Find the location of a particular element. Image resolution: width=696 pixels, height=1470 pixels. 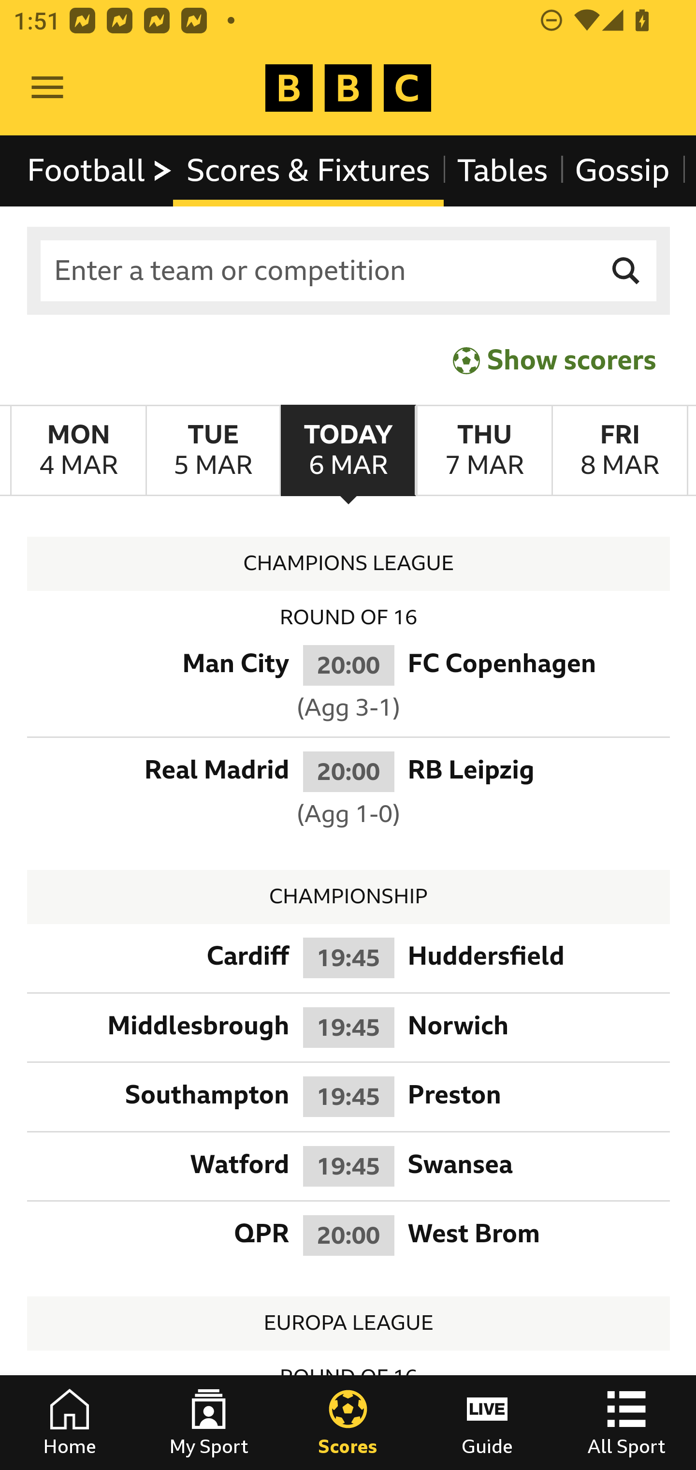

Guide is located at coordinates (487, 1423).